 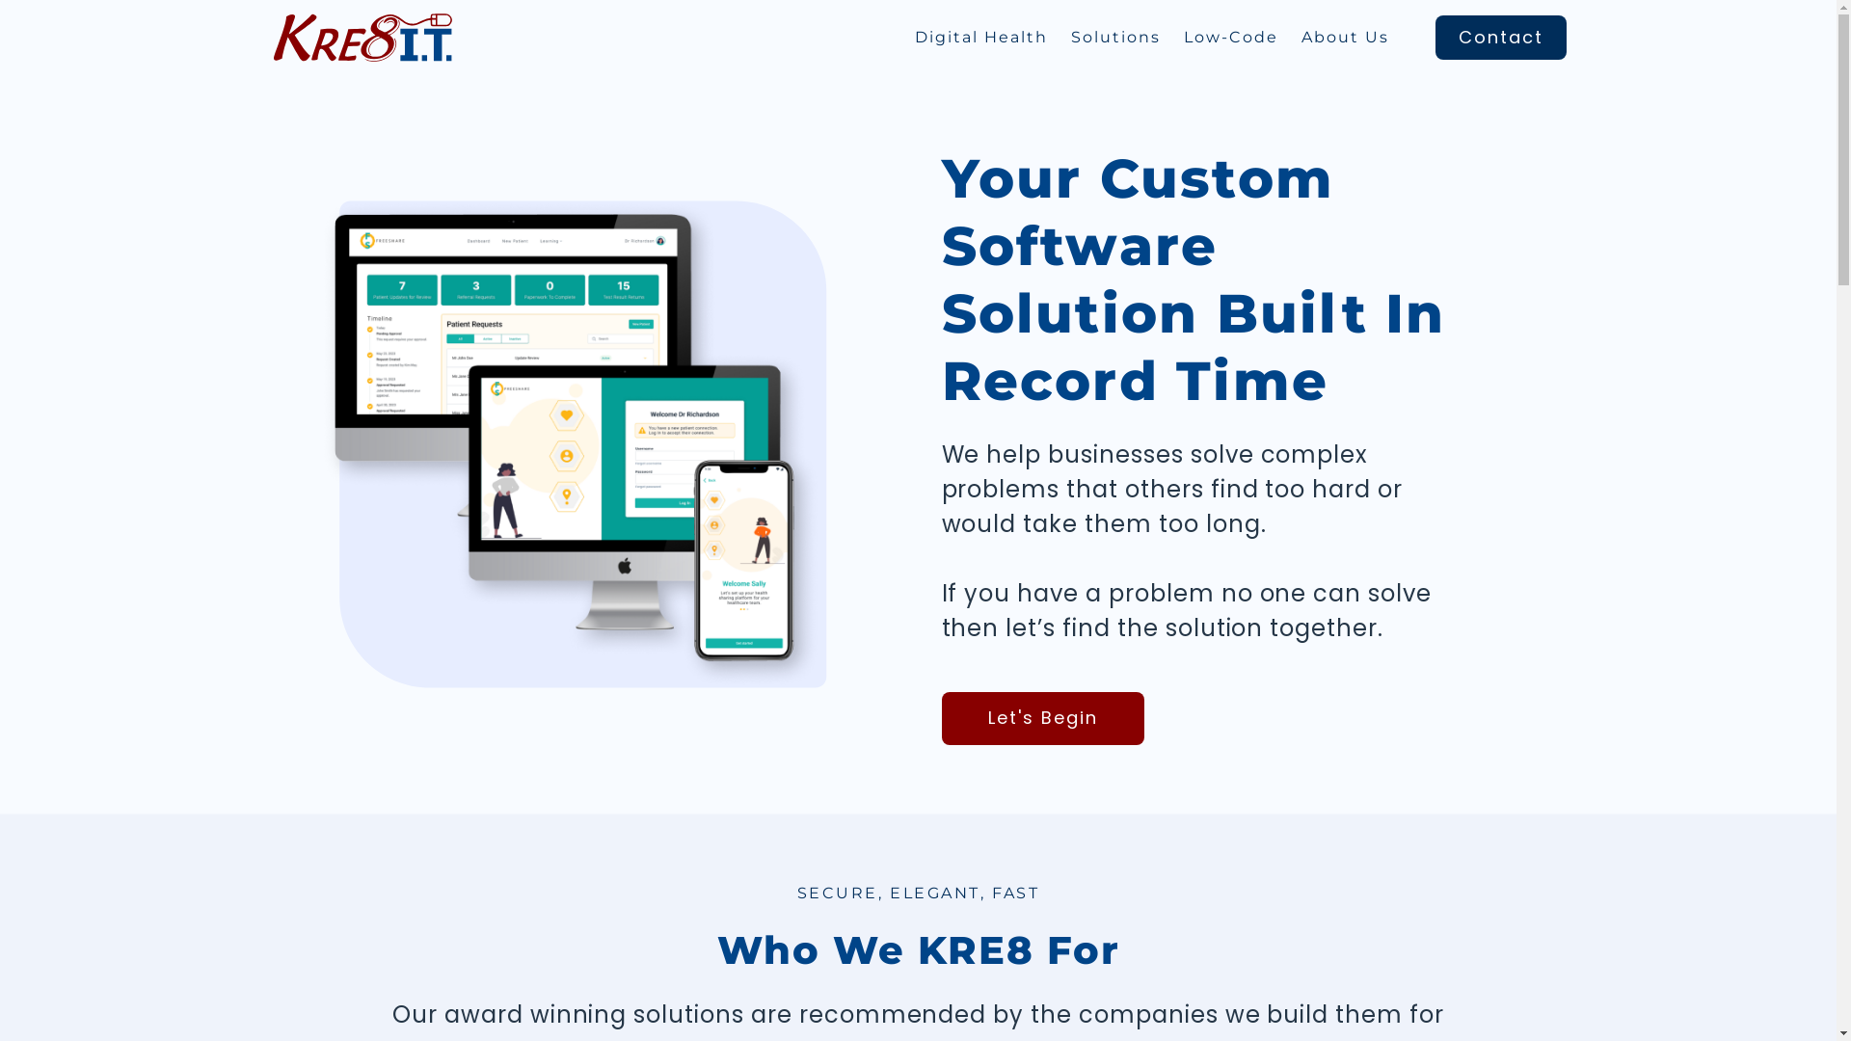 What do you see at coordinates (1267, 38) in the screenshot?
I see `Low-Code` at bounding box center [1267, 38].